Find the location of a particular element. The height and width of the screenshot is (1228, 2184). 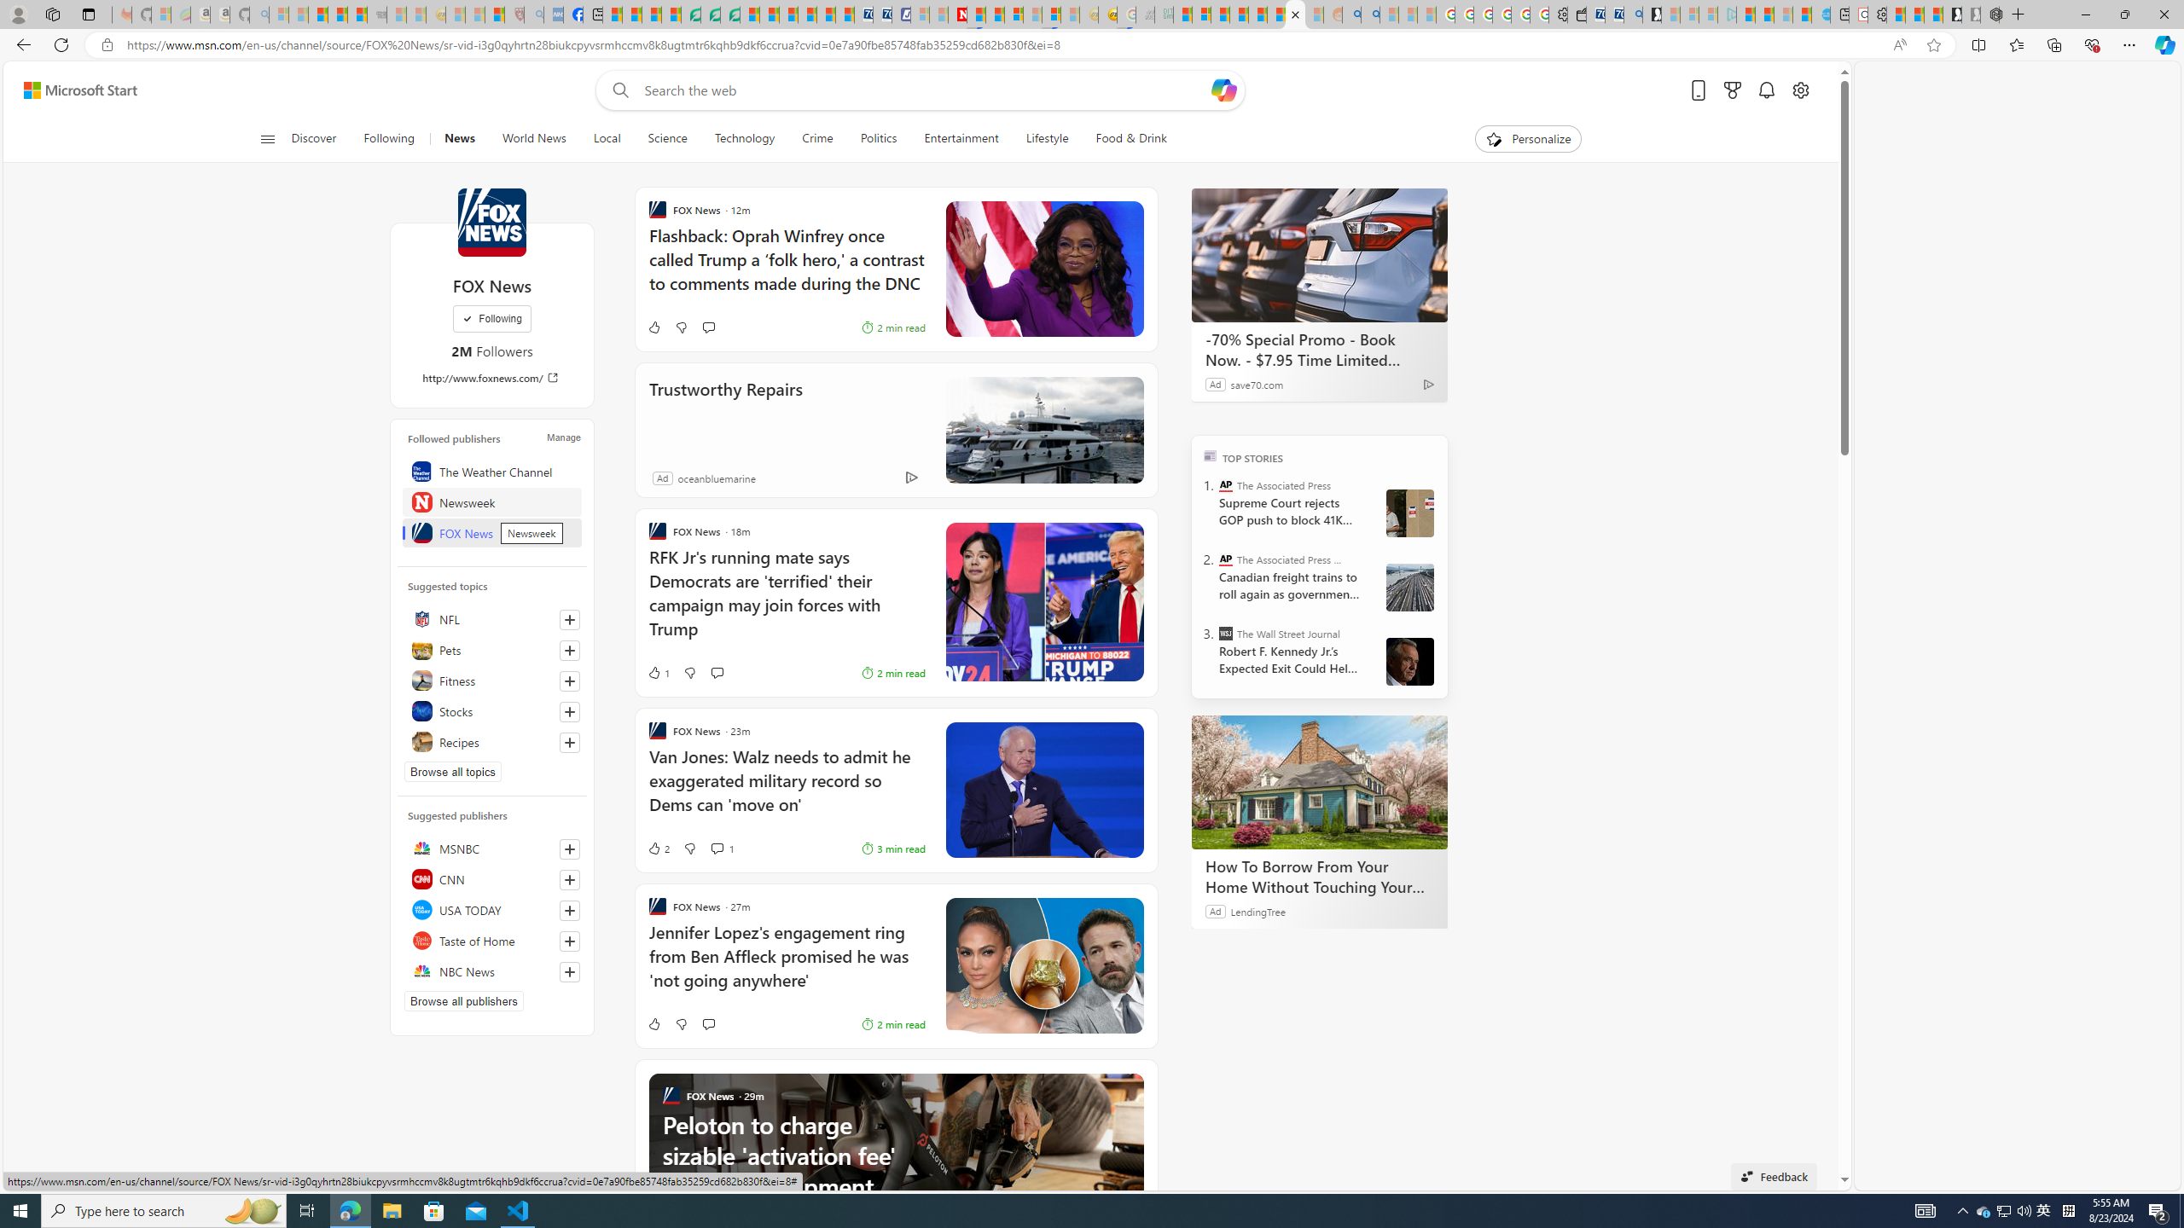

Bing Real Estate - Home sales and rental listings is located at coordinates (1632, 14).